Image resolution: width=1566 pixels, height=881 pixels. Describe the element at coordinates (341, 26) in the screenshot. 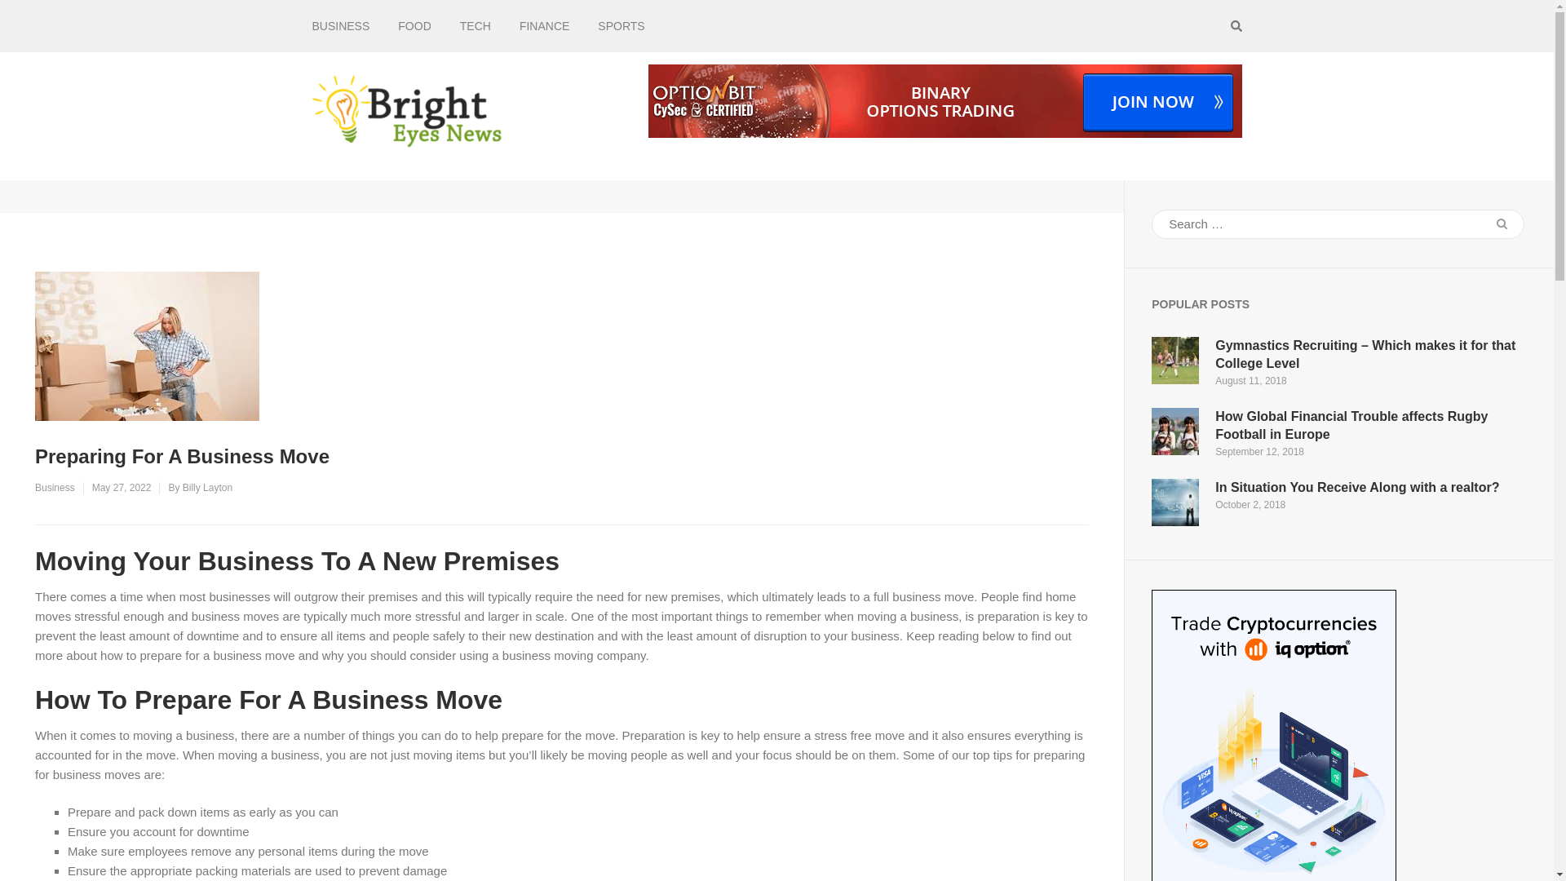

I see `BUSINESS` at that location.